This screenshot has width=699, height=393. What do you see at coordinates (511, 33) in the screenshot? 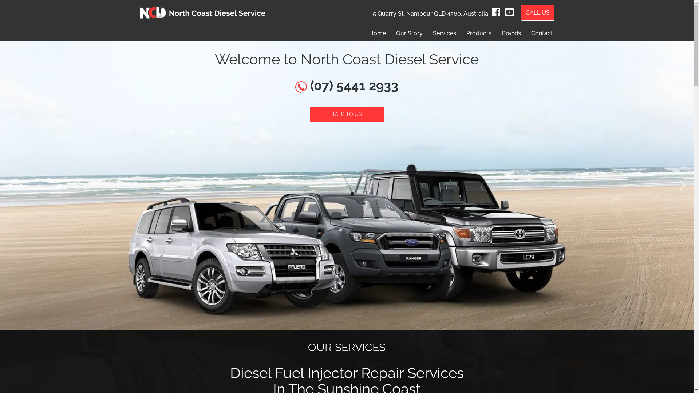
I see `Brands` at bounding box center [511, 33].